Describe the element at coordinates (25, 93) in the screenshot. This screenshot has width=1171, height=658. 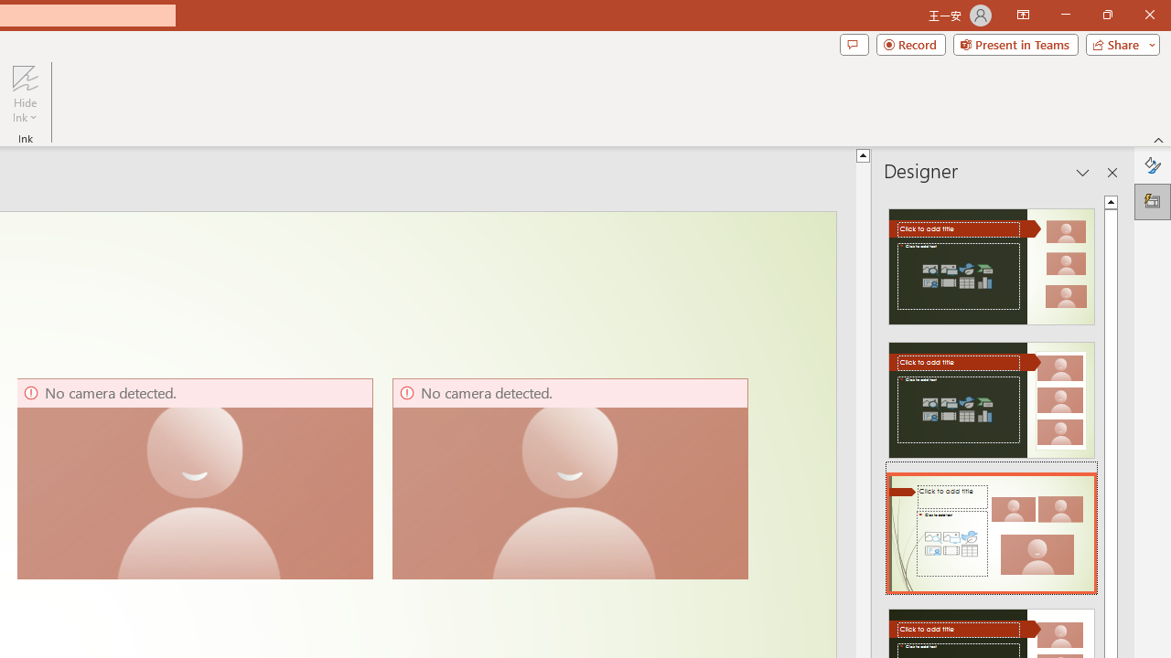
I see `Hide Ink` at that location.